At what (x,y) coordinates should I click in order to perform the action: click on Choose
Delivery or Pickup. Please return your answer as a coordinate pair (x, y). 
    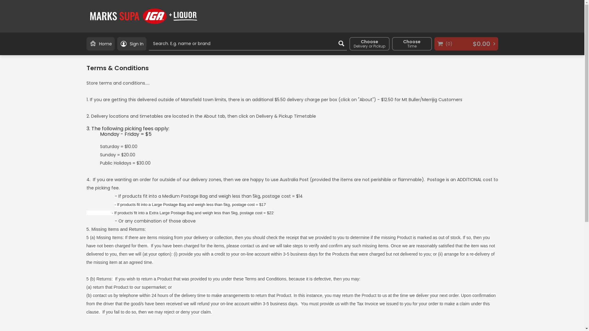
    Looking at the image, I should click on (369, 44).